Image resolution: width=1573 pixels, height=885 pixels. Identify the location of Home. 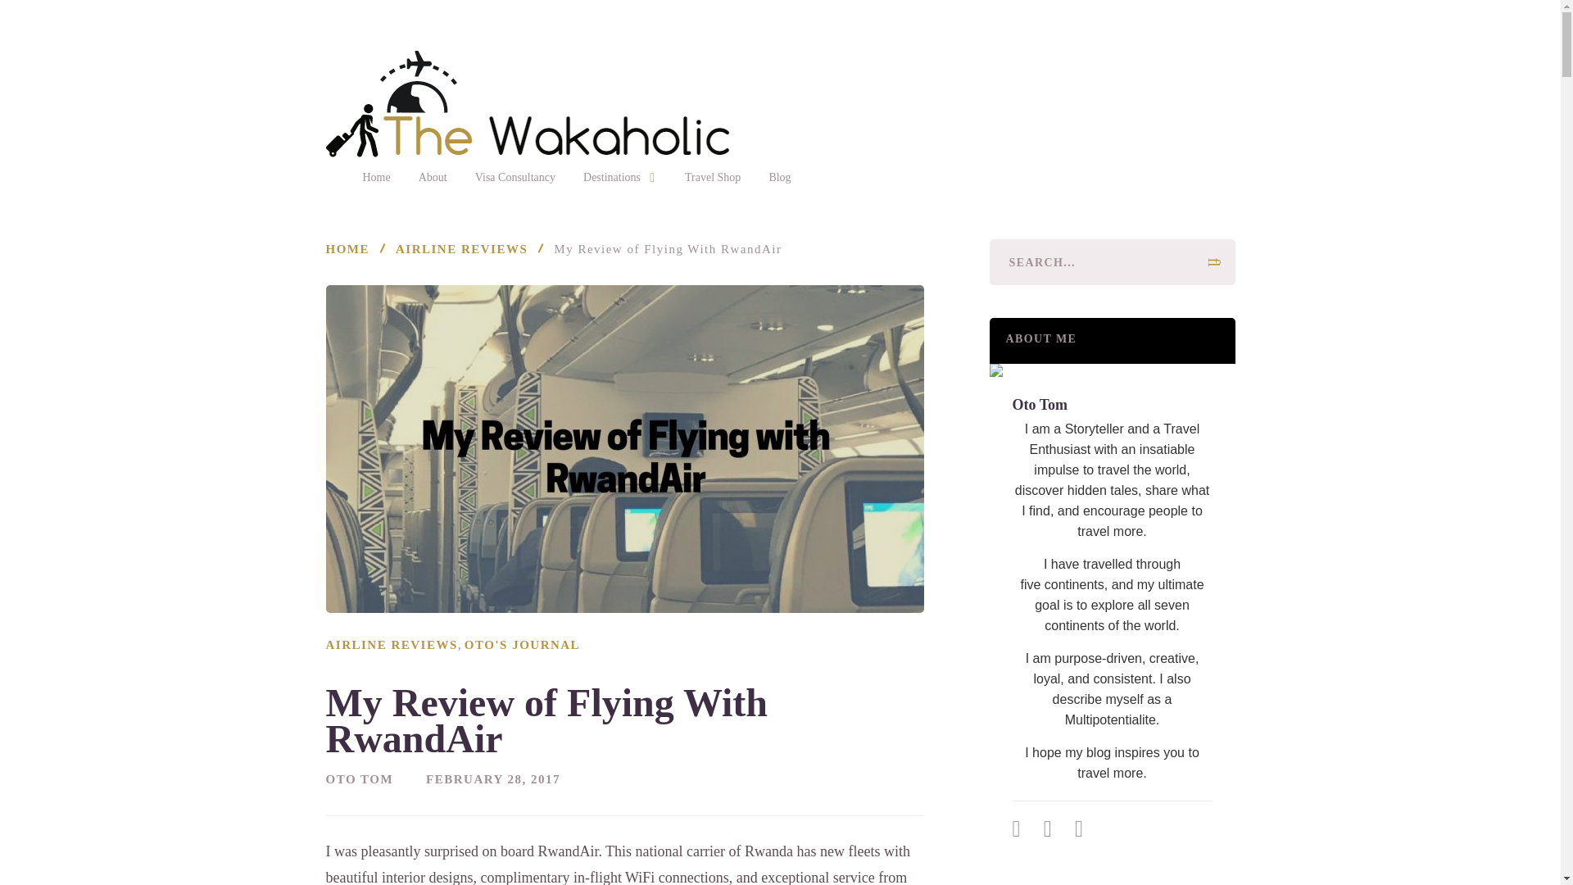
(375, 177).